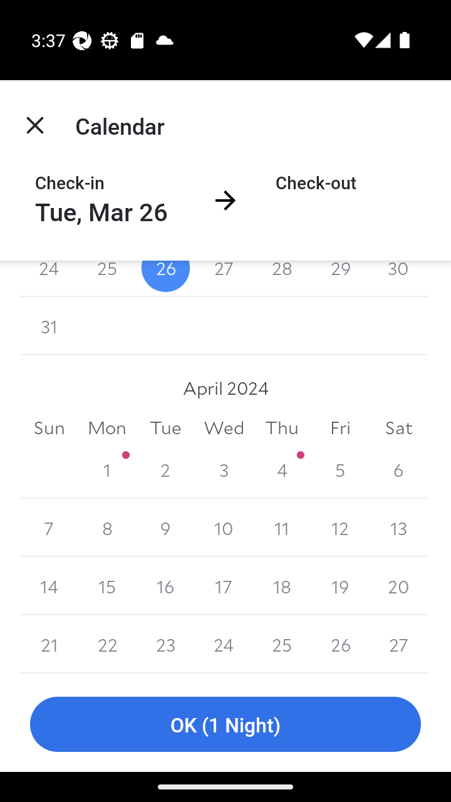 This screenshot has width=451, height=802. What do you see at coordinates (398, 427) in the screenshot?
I see `Sat` at bounding box center [398, 427].